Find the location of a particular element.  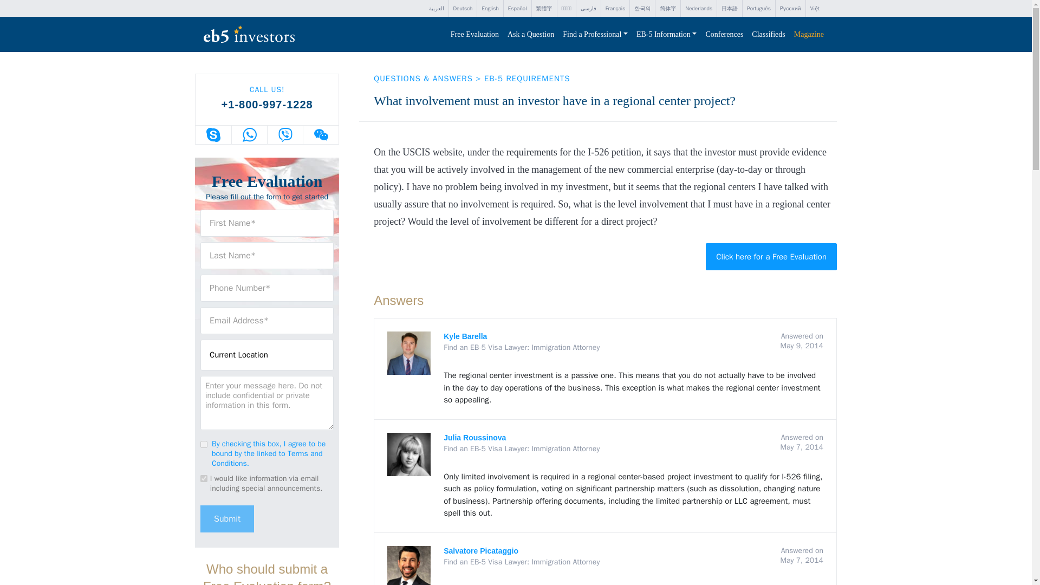

Nederlands is located at coordinates (699, 9).